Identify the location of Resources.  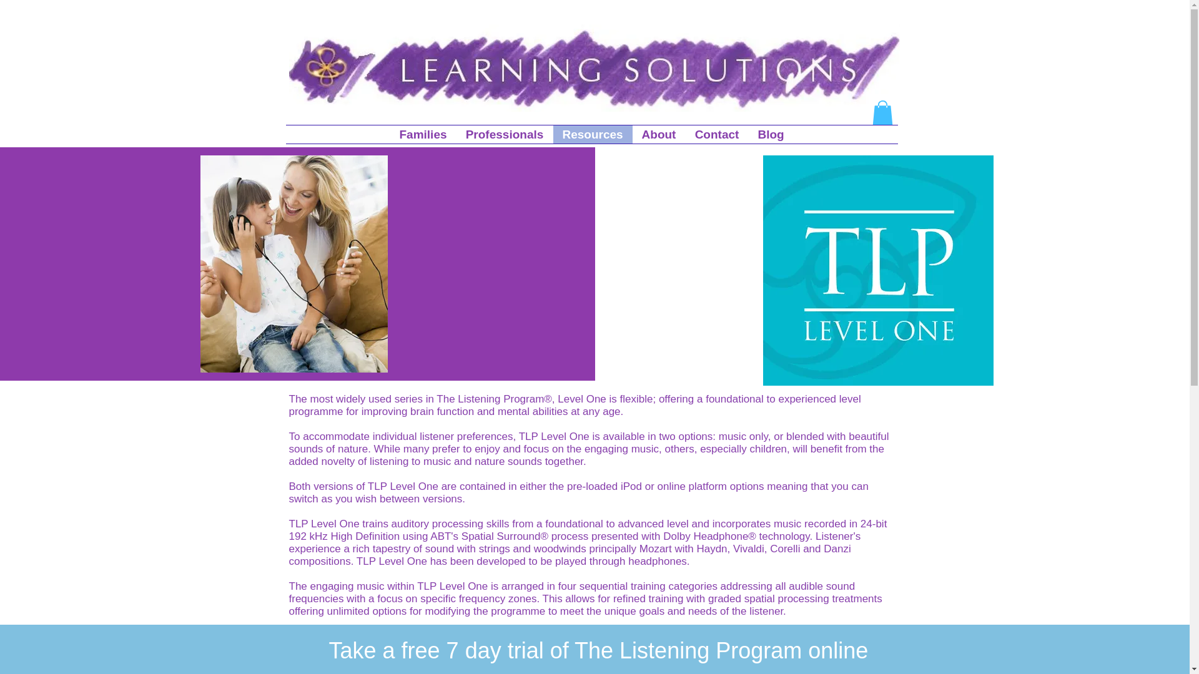
(593, 134).